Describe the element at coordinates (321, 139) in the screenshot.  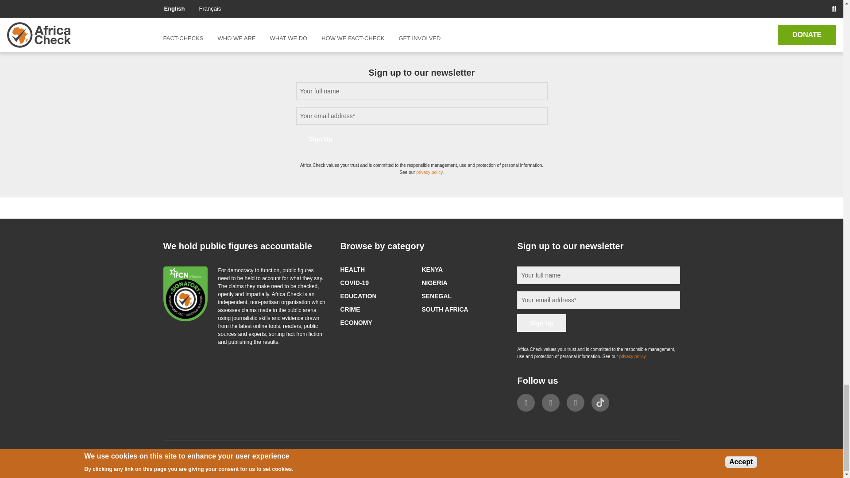
I see `Sign Up` at that location.